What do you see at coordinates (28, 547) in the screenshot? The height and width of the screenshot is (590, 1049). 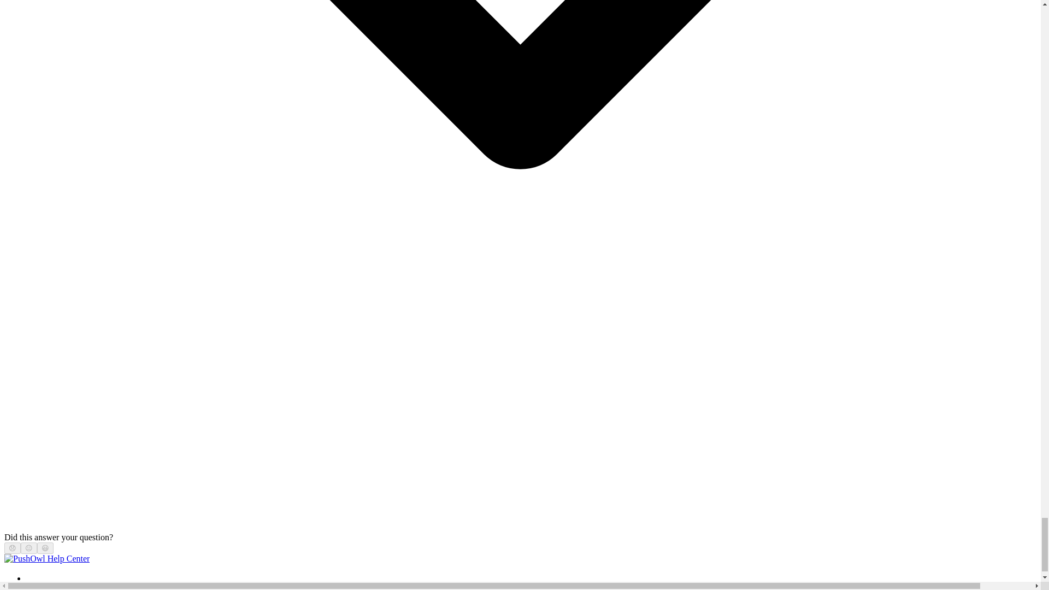 I see `Neutral` at bounding box center [28, 547].